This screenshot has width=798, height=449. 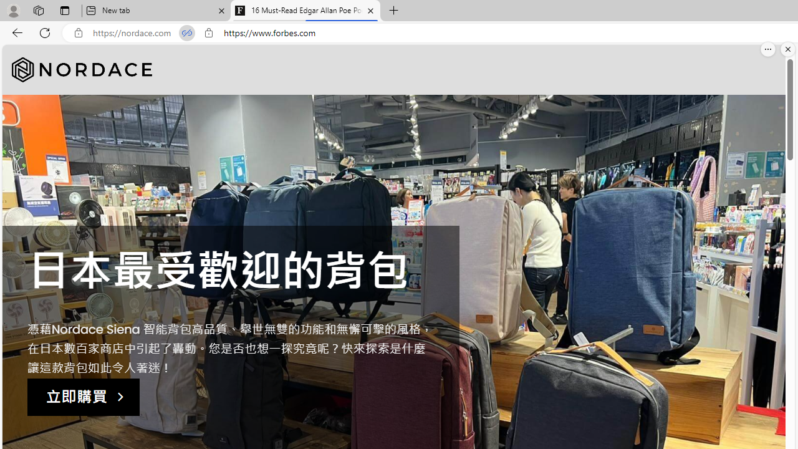 I want to click on Close tab, so click(x=370, y=10).